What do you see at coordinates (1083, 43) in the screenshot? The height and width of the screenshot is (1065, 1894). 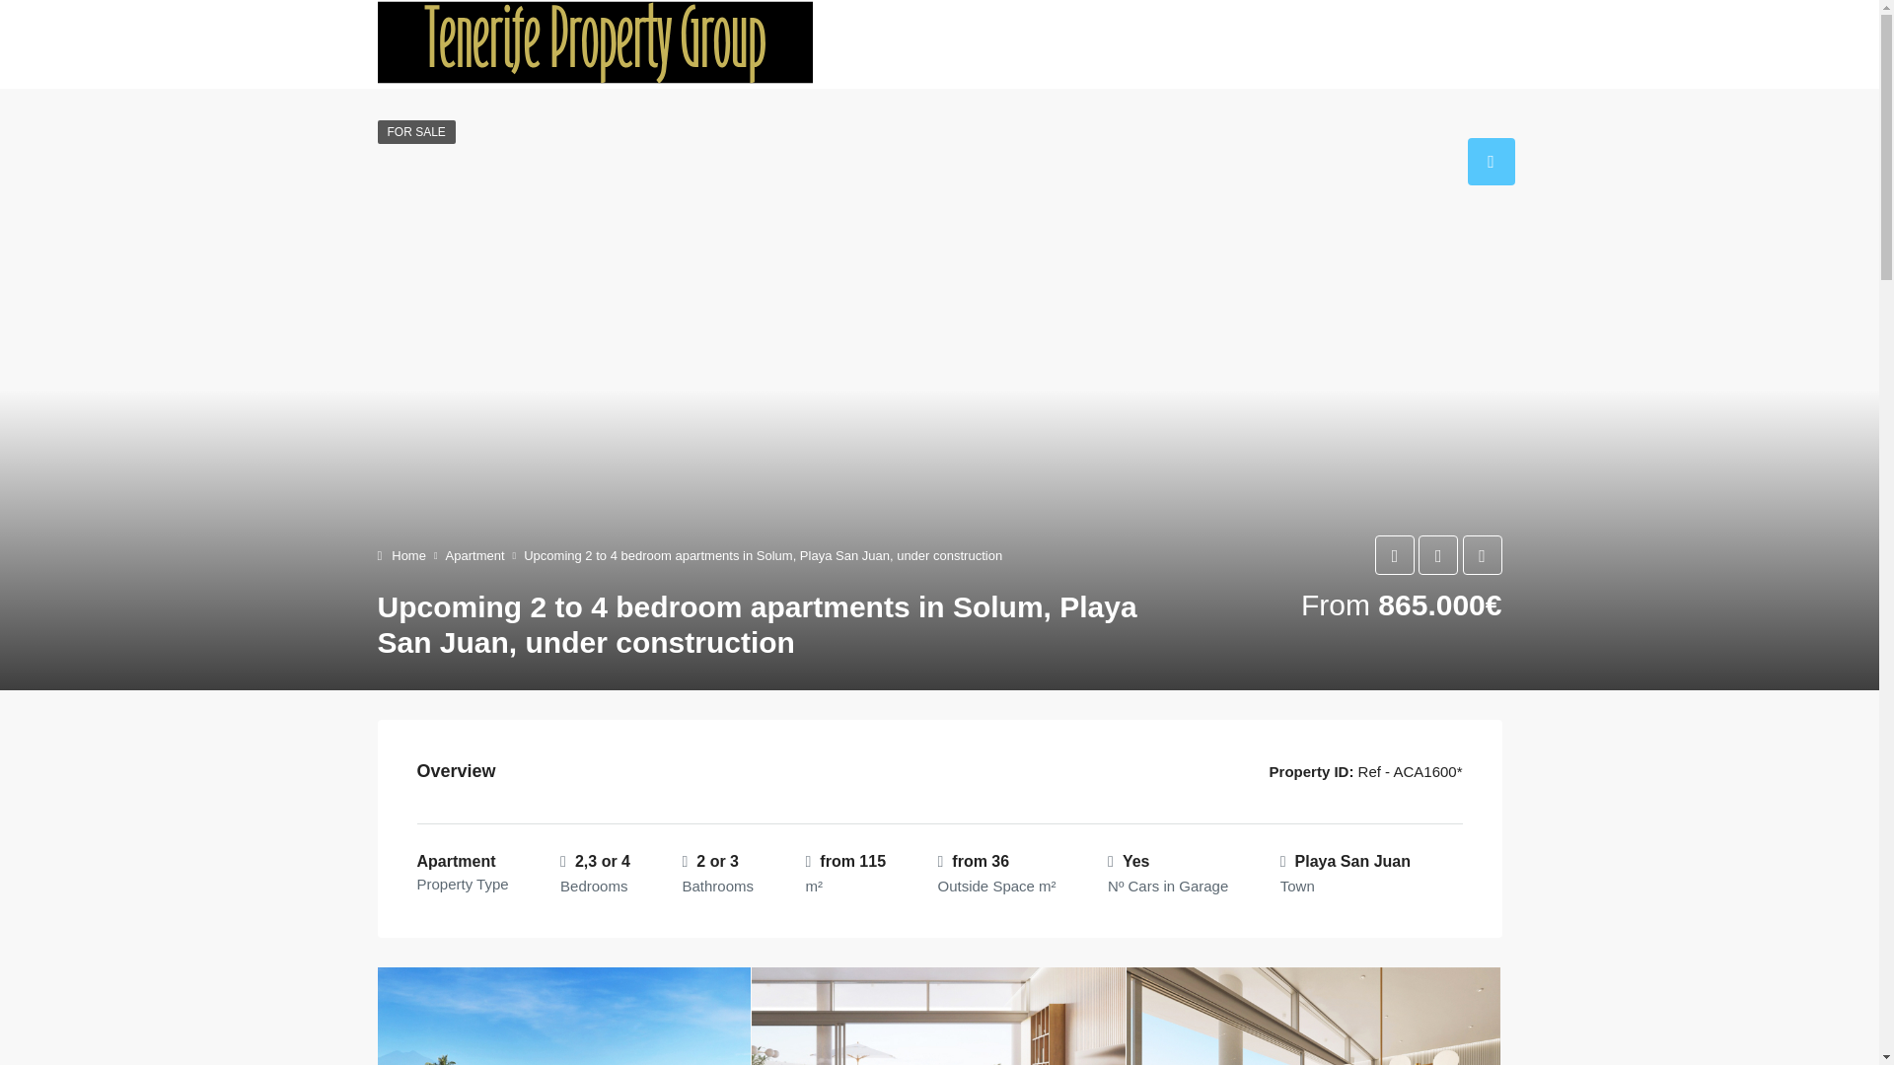 I see `Free Guides` at bounding box center [1083, 43].